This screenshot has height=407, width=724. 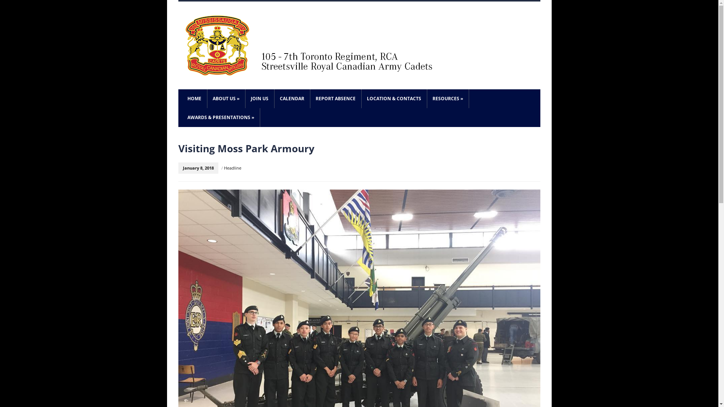 What do you see at coordinates (259, 99) in the screenshot?
I see `JOIN US` at bounding box center [259, 99].